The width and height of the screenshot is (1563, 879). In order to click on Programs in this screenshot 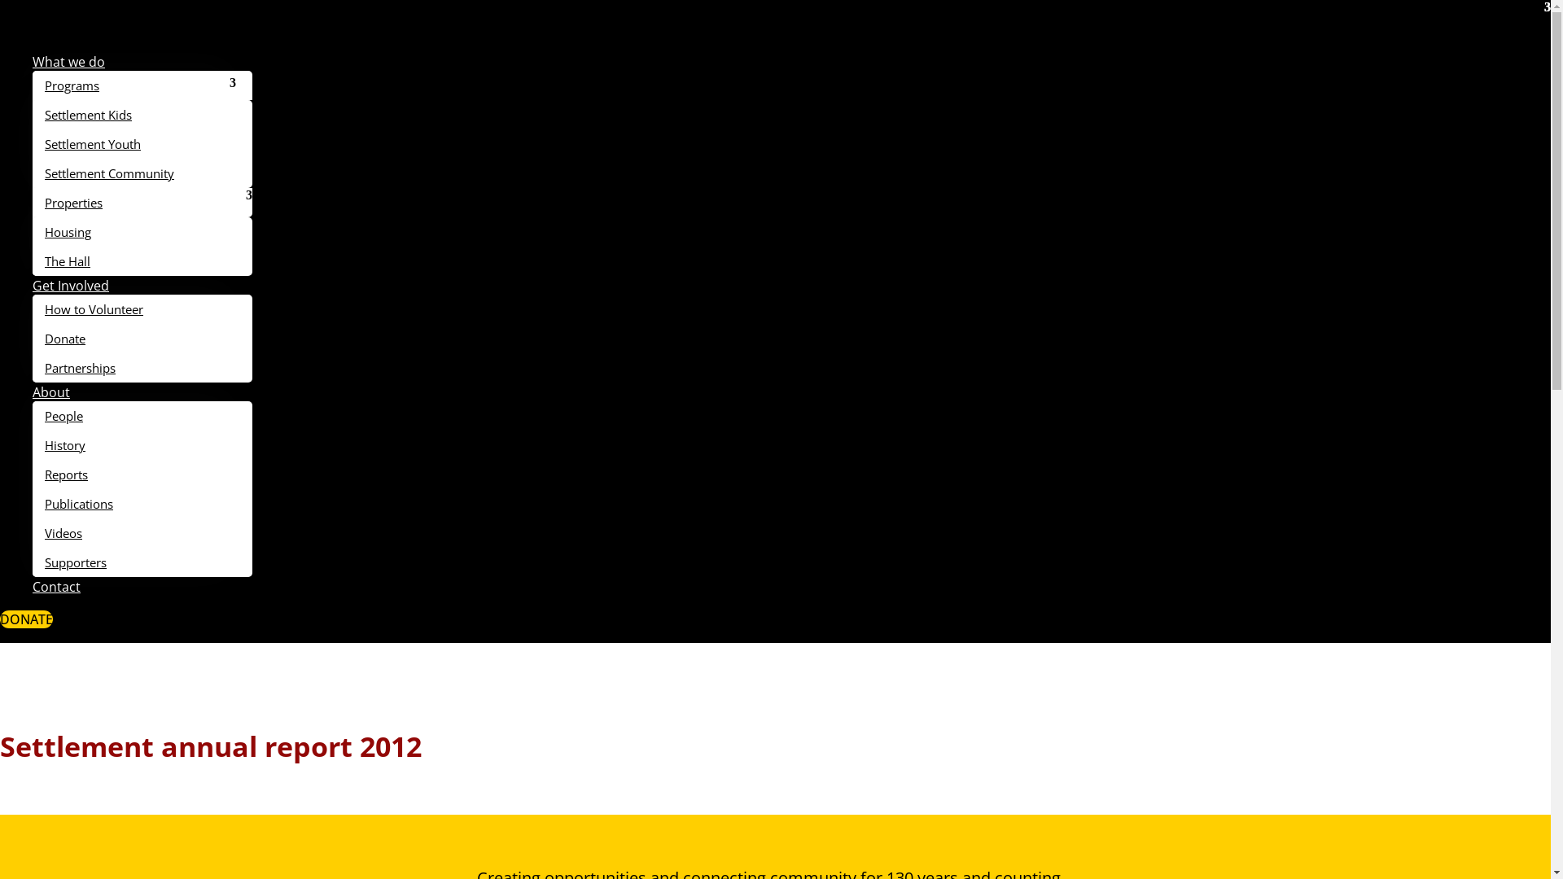, I will do `click(142, 85)`.